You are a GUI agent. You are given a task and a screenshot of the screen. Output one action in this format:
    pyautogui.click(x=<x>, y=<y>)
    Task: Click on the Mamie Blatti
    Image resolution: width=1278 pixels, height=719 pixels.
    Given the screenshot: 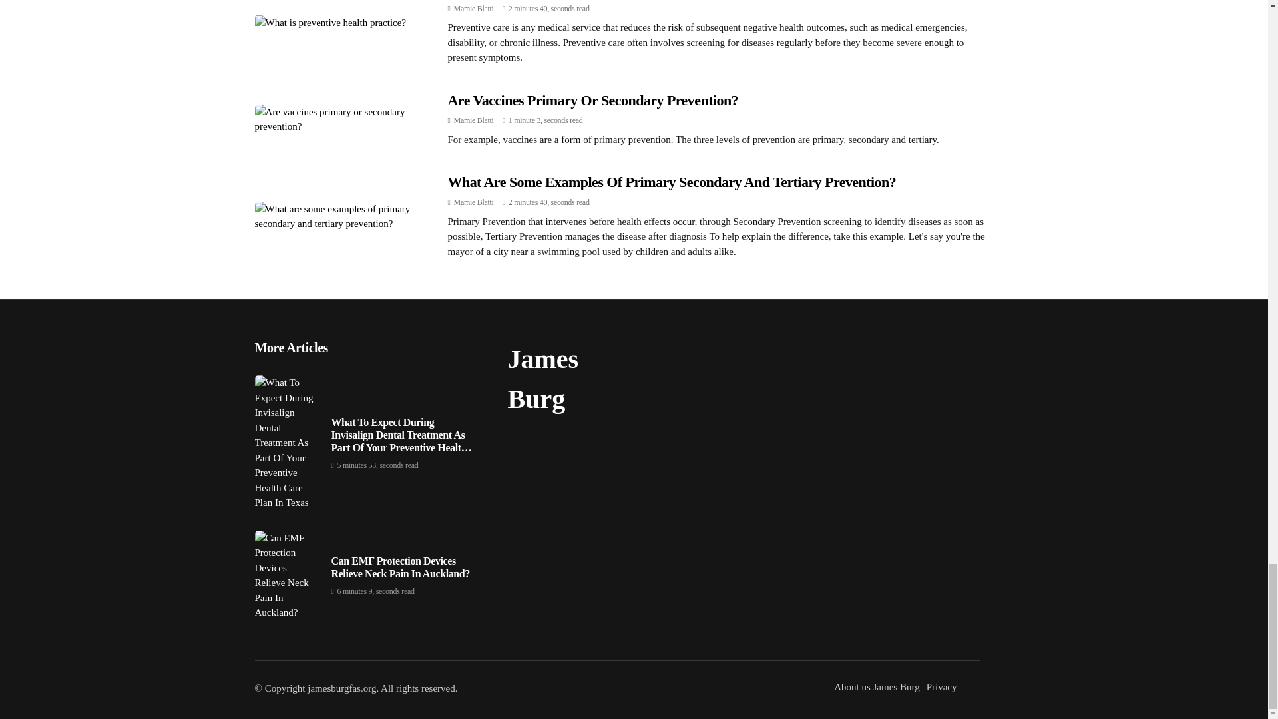 What is the action you would take?
    pyautogui.click(x=473, y=202)
    